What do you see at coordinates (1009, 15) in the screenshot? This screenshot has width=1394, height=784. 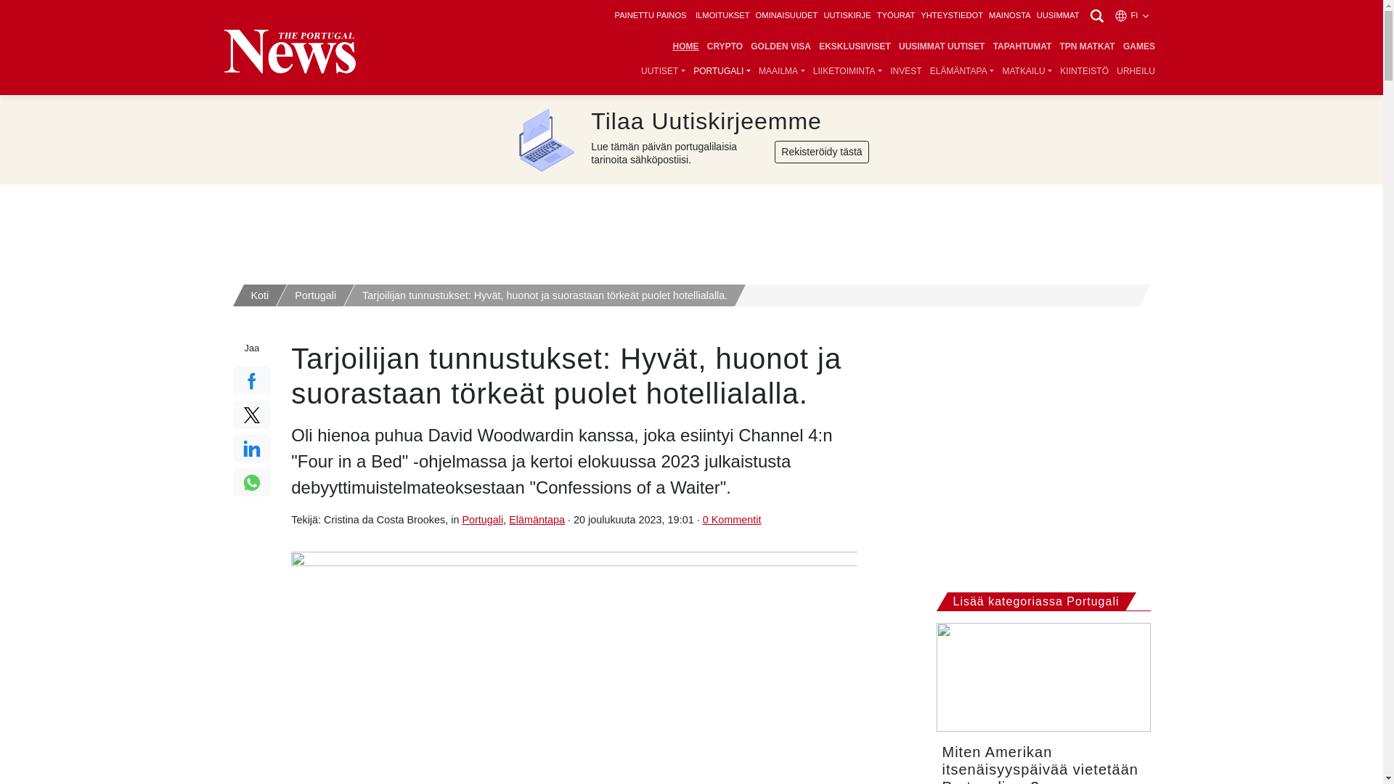 I see `MAINOSTA` at bounding box center [1009, 15].